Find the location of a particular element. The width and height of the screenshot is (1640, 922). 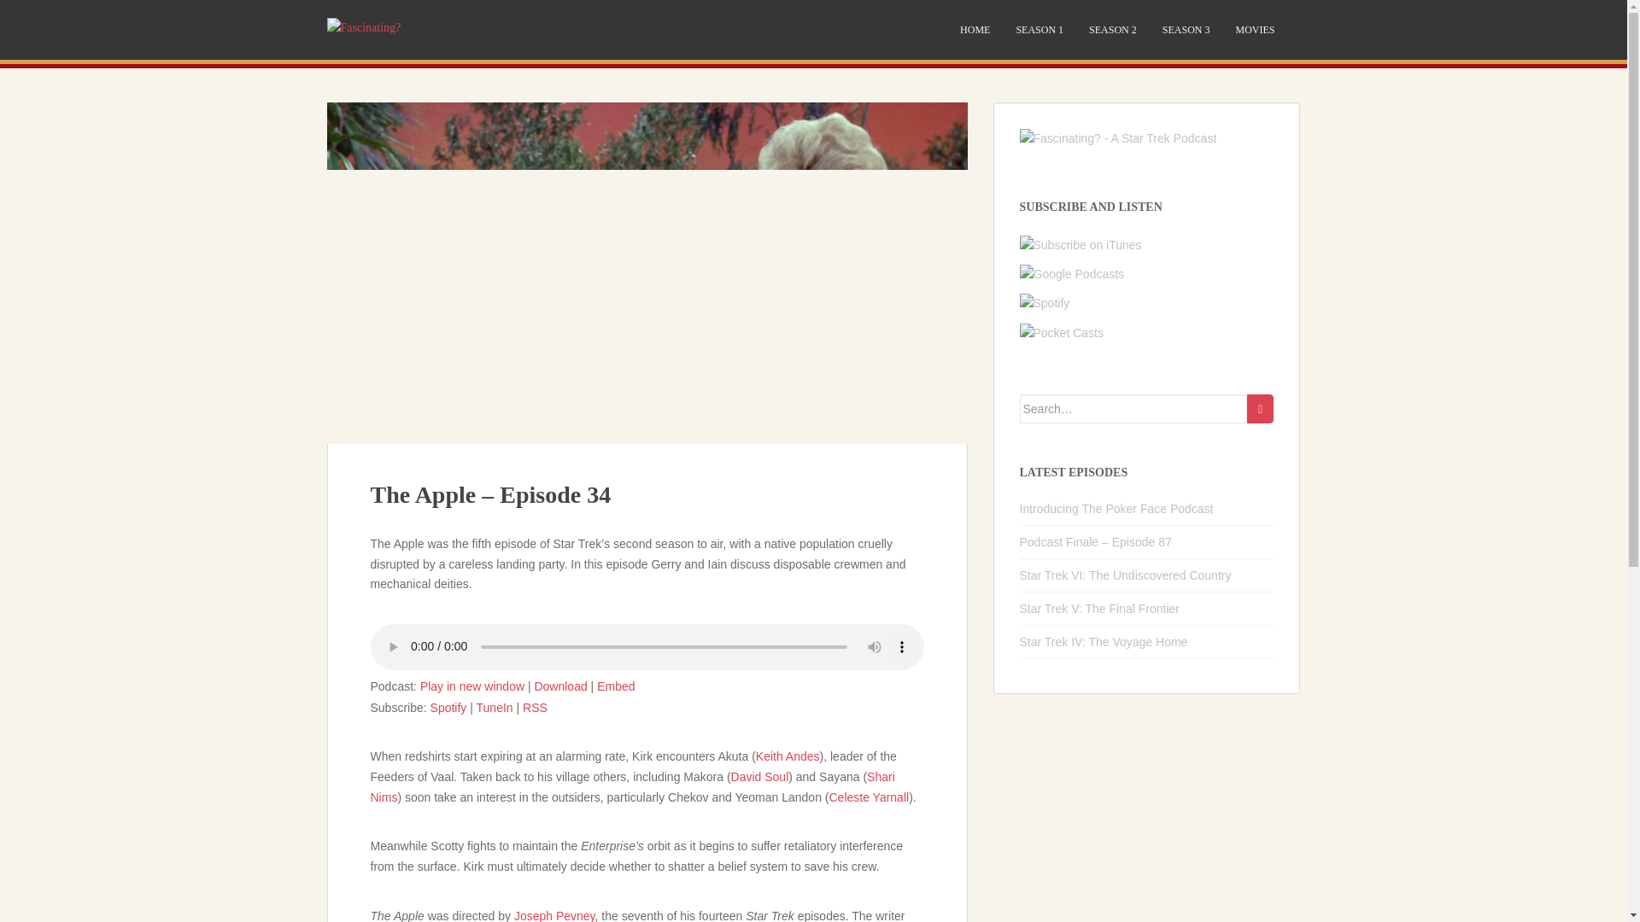

Spotify is located at coordinates (448, 707).